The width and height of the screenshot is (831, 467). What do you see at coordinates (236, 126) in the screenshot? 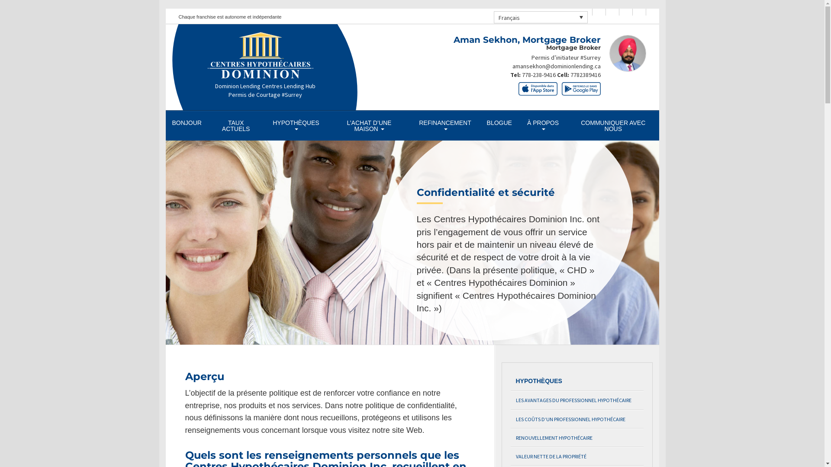
I see `TAUX ACTUELS` at bounding box center [236, 126].